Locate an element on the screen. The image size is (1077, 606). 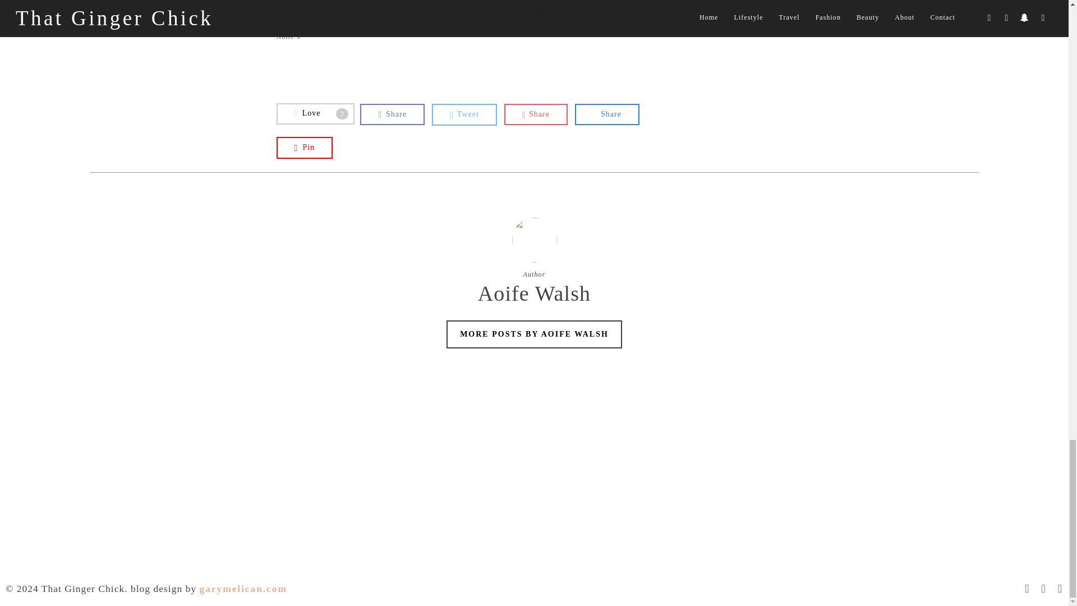
Pin is located at coordinates (607, 114).